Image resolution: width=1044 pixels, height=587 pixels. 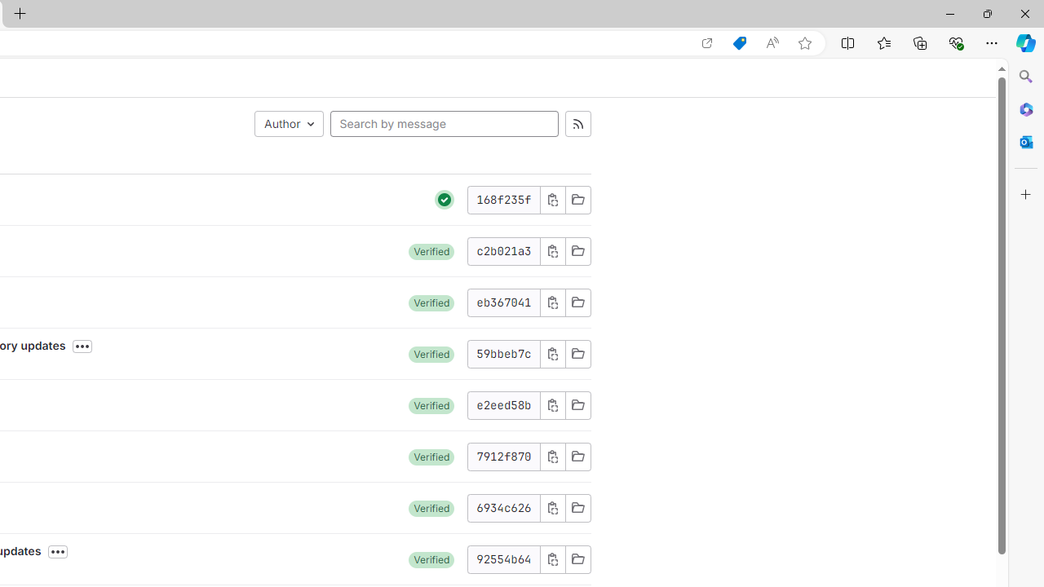 What do you see at coordinates (445, 199) in the screenshot?
I see `Class: s24 gl-icon` at bounding box center [445, 199].